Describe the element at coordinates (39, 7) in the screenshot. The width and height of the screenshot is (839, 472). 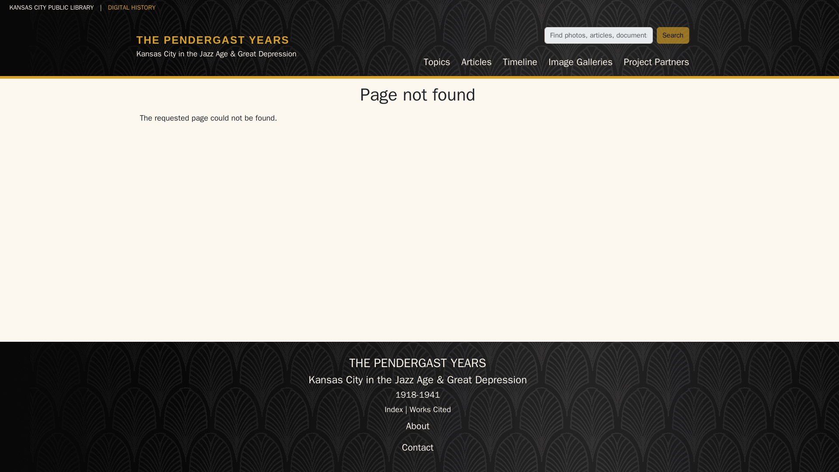
I see `Skip to main content` at that location.